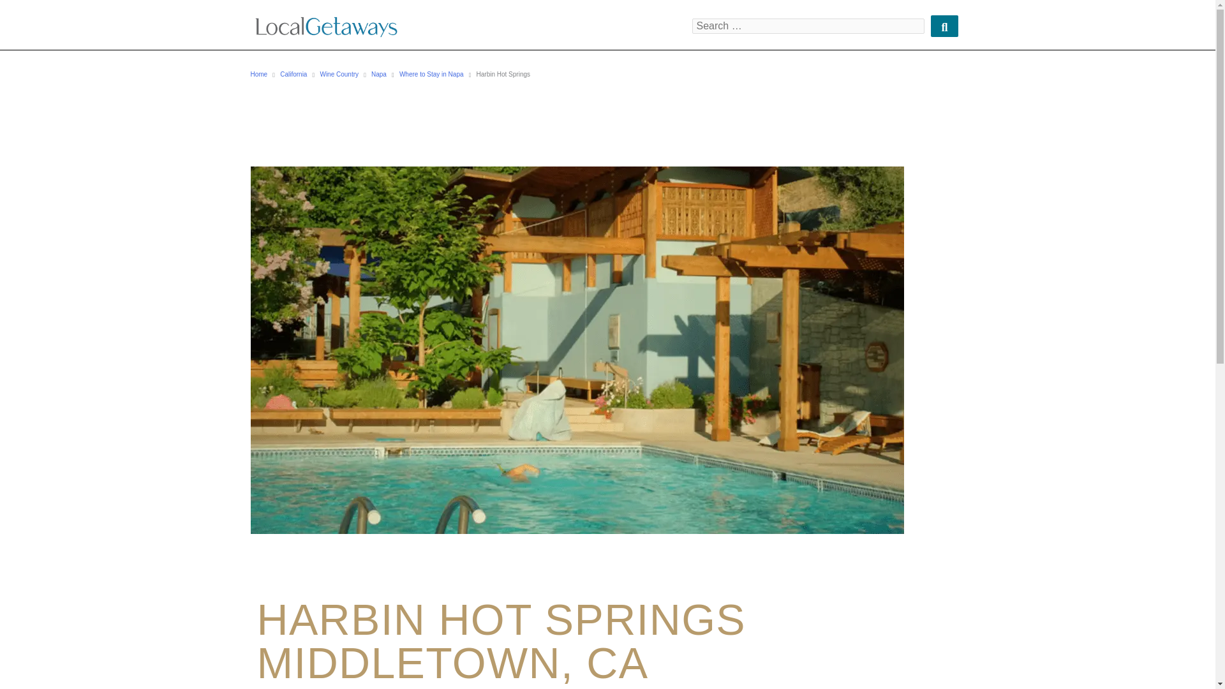  I want to click on Napa, so click(379, 75).